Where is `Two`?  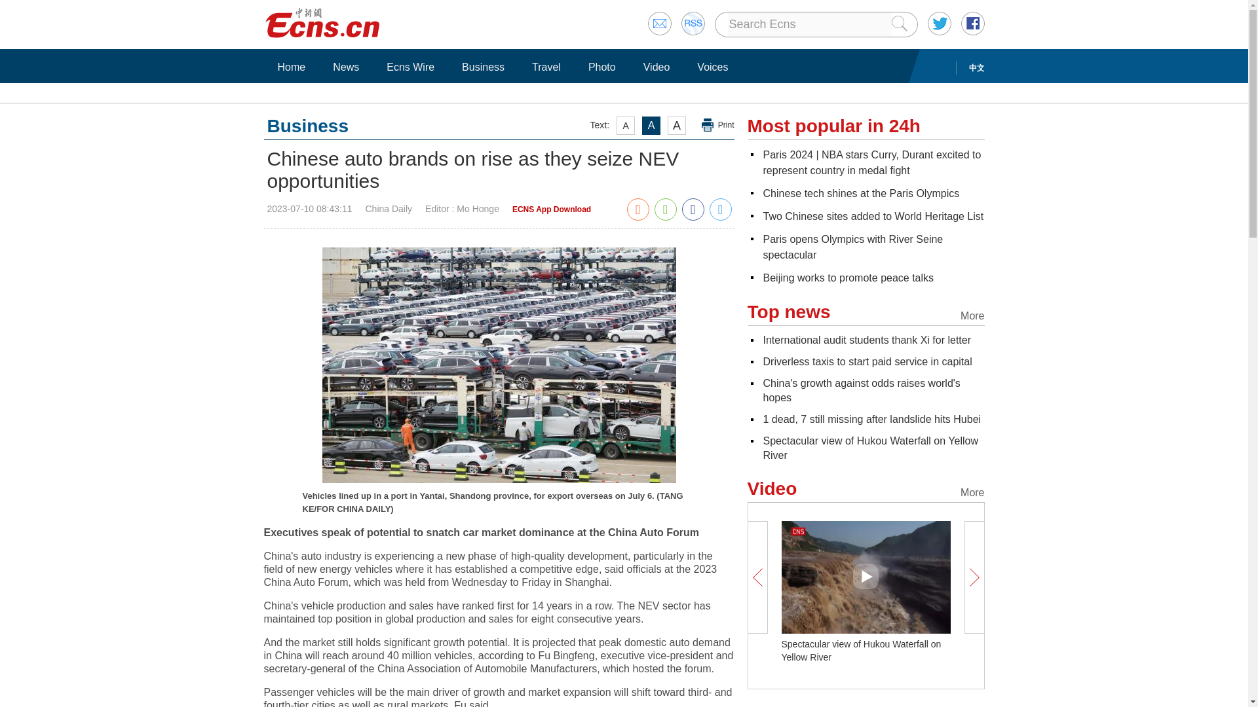 Two is located at coordinates (873, 216).